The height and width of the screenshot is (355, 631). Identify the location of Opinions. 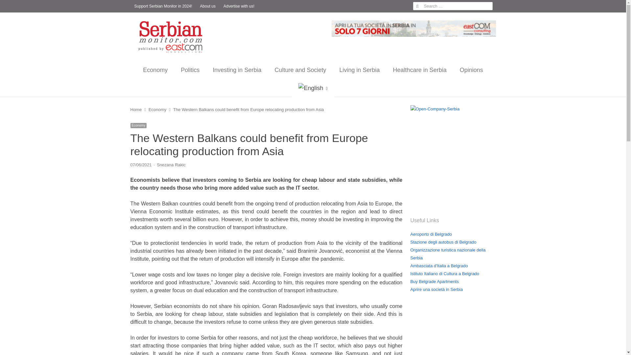
(471, 70).